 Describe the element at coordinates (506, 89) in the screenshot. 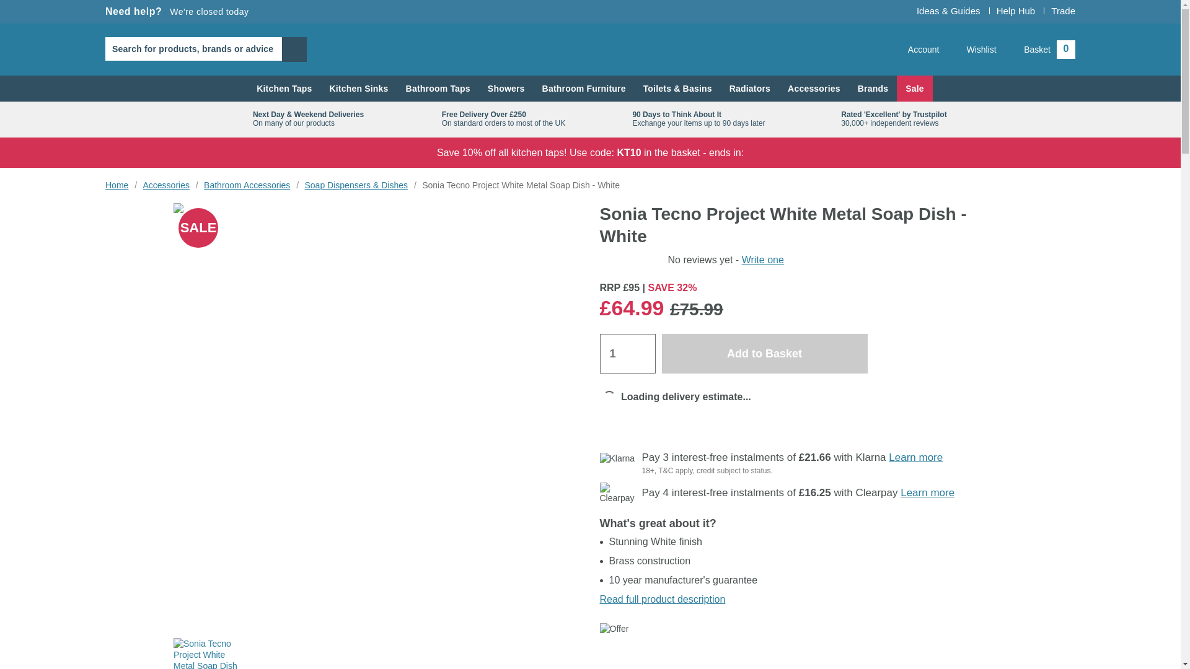

I see `Showers` at that location.